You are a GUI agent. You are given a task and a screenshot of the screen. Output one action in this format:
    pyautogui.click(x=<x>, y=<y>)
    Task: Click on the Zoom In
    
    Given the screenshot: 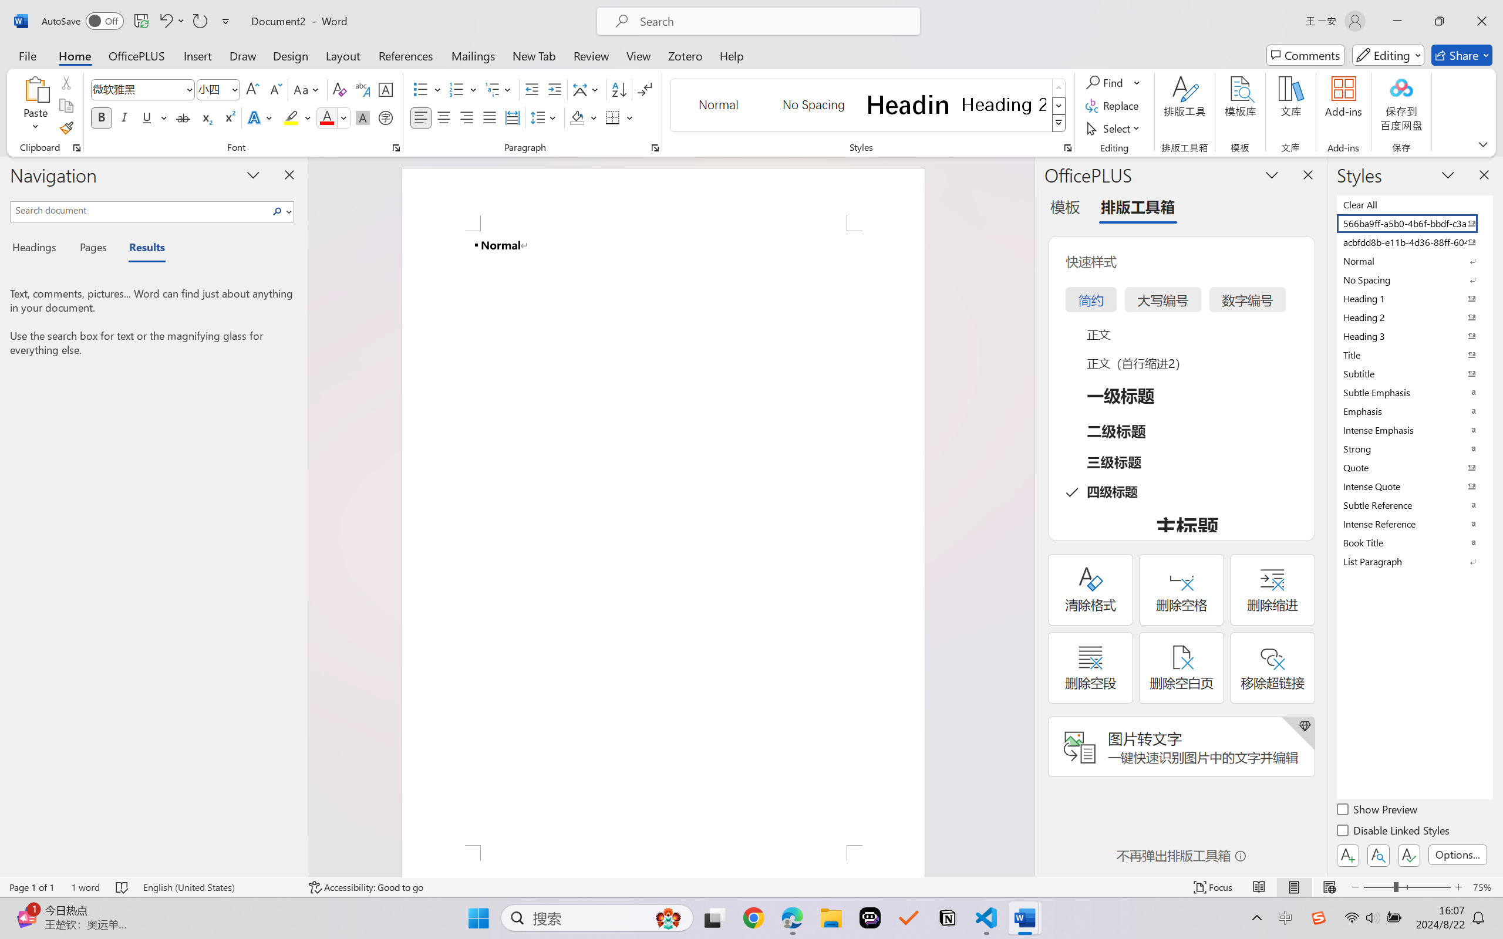 What is the action you would take?
    pyautogui.click(x=1459, y=887)
    